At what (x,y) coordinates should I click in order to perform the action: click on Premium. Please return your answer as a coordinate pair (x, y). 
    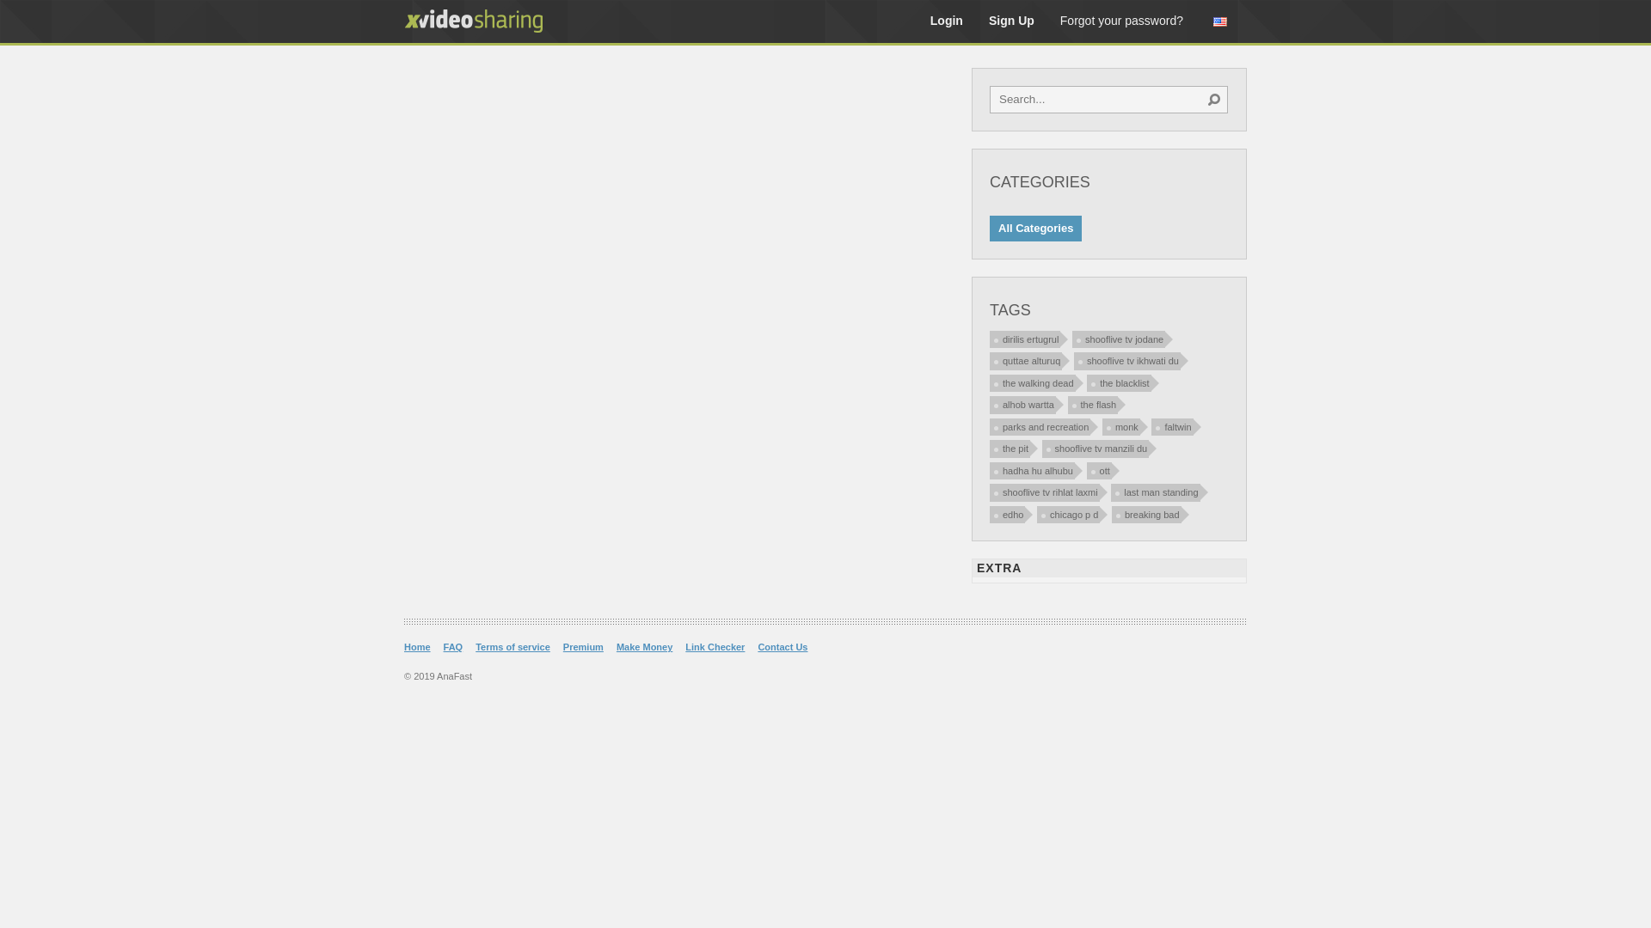
    Looking at the image, I should click on (583, 646).